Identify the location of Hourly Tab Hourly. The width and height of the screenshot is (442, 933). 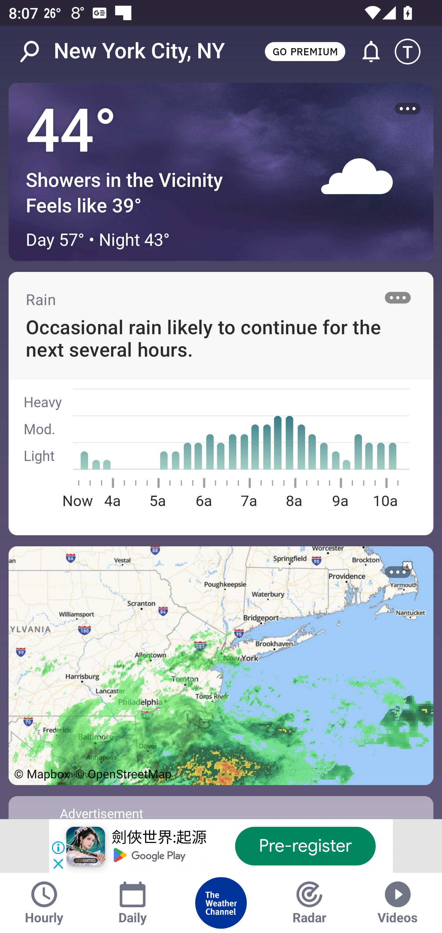
(44, 903).